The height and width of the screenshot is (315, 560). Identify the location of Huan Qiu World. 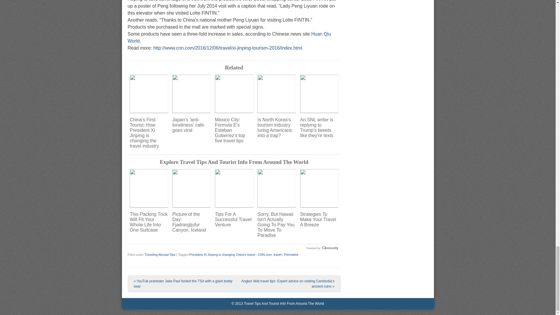
(229, 37).